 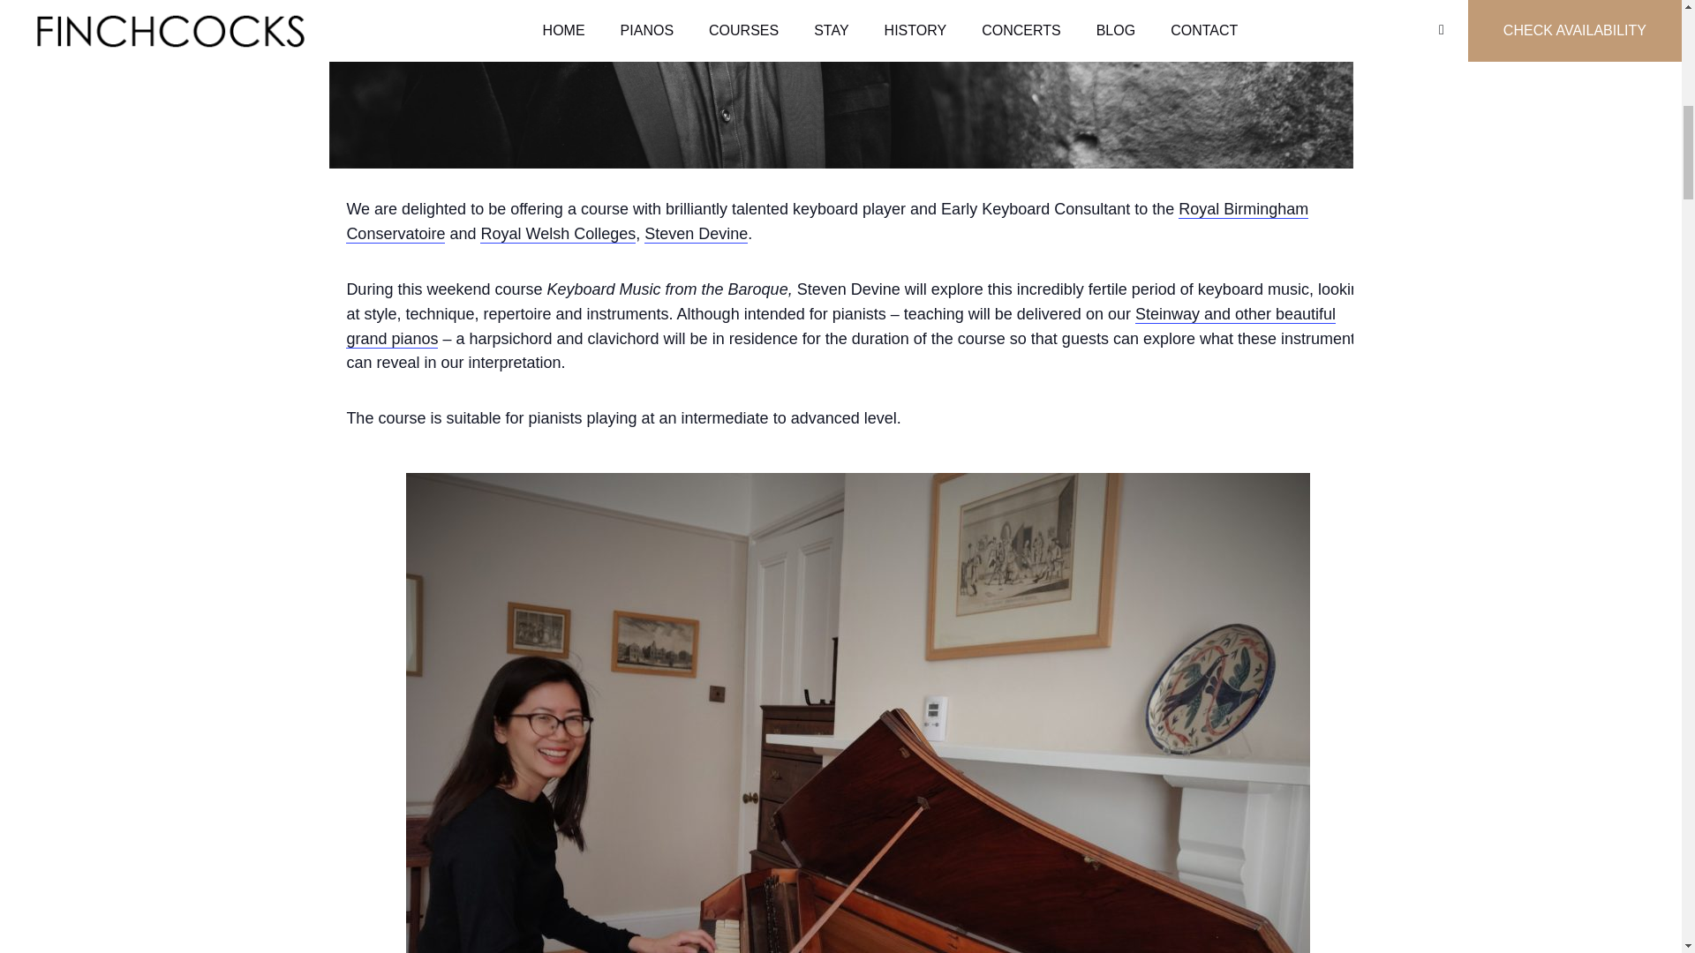 I want to click on Steinway and other beautiful grand pianos, so click(x=840, y=326).